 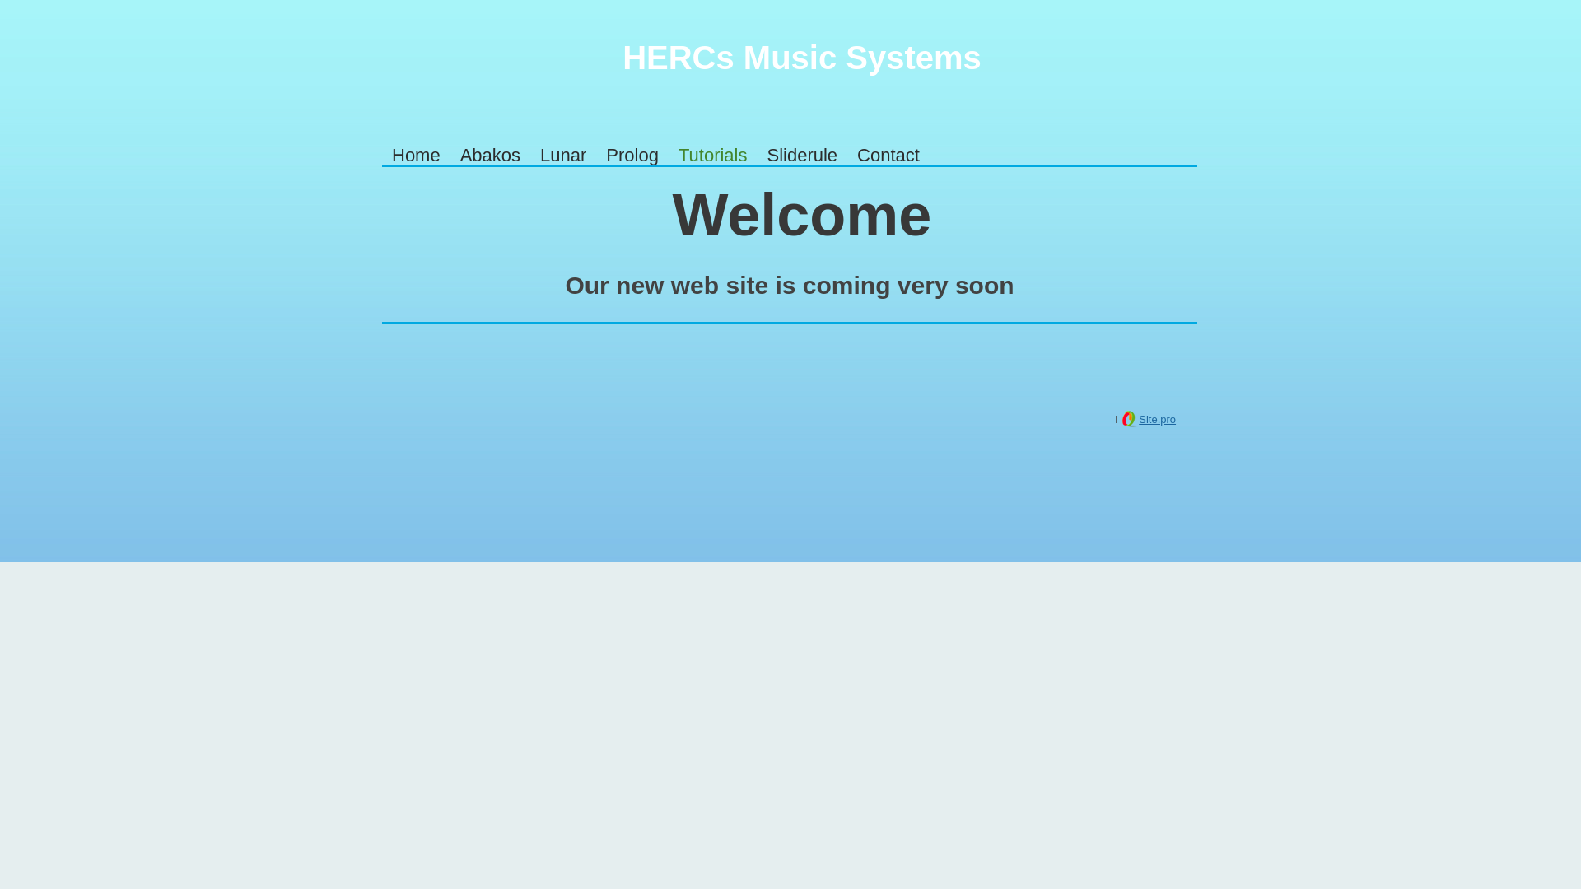 I want to click on Sliderule, so click(x=803, y=156).